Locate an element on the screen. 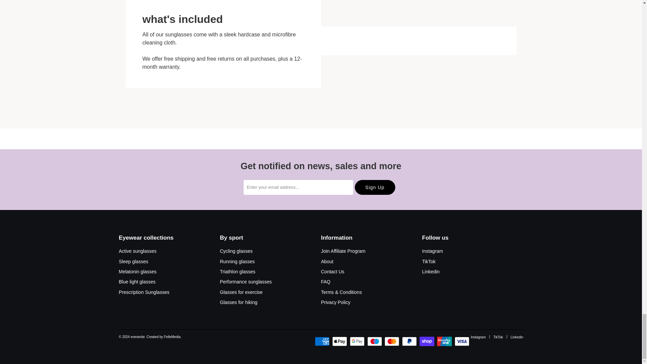  Union Pay is located at coordinates (445, 341).